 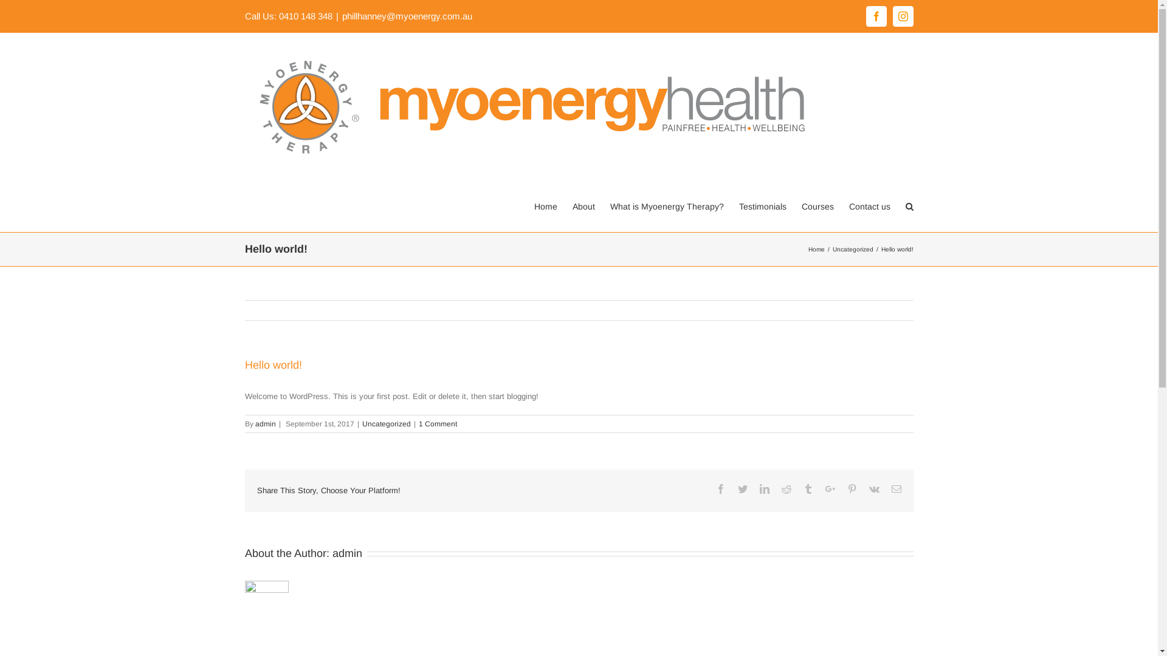 I want to click on Courses, so click(x=817, y=206).